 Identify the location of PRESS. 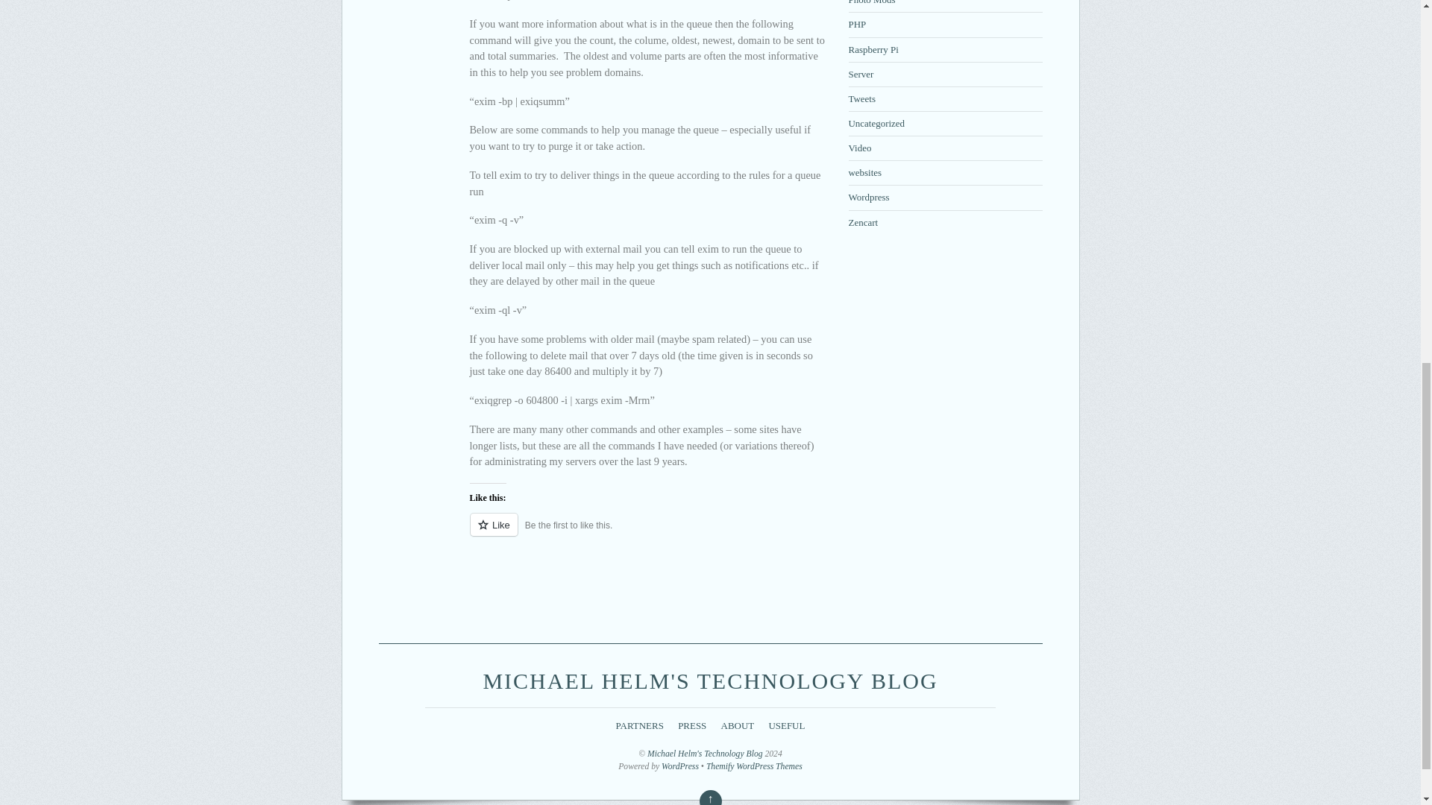
(691, 724).